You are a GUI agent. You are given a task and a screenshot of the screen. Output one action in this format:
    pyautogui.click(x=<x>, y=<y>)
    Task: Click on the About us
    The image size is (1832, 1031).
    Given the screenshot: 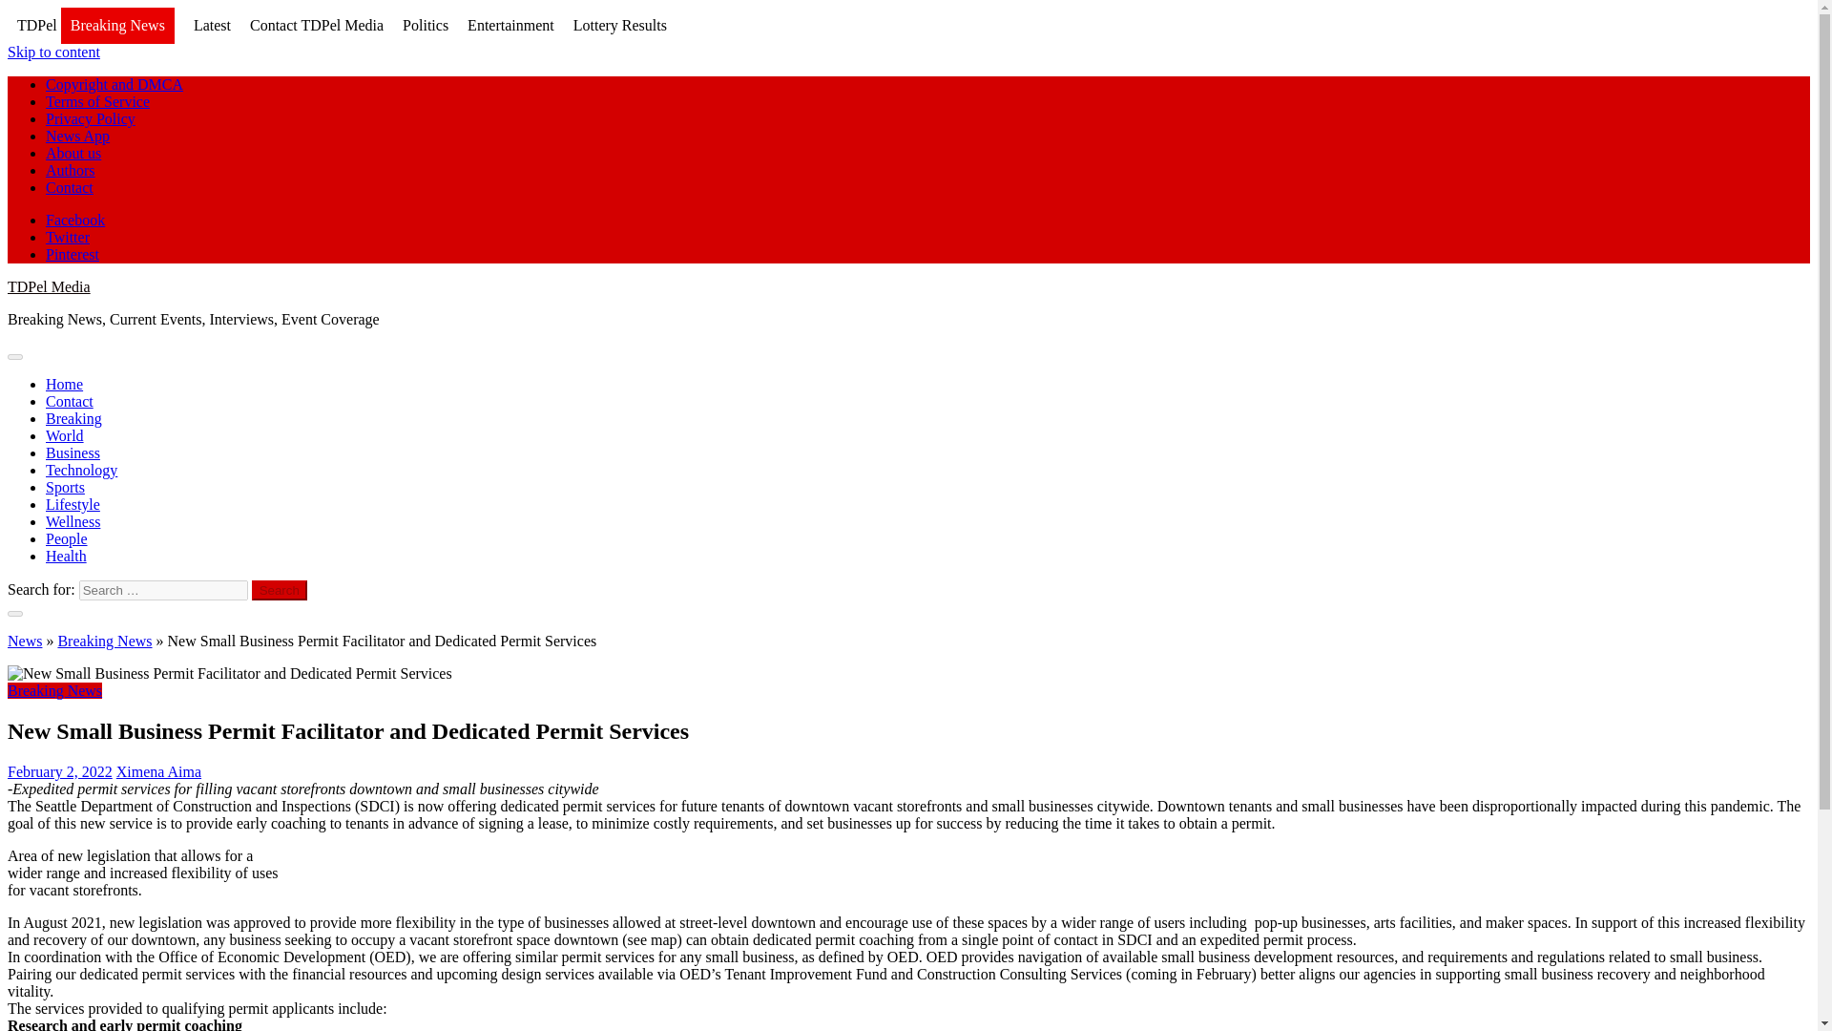 What is the action you would take?
    pyautogui.click(x=73, y=153)
    